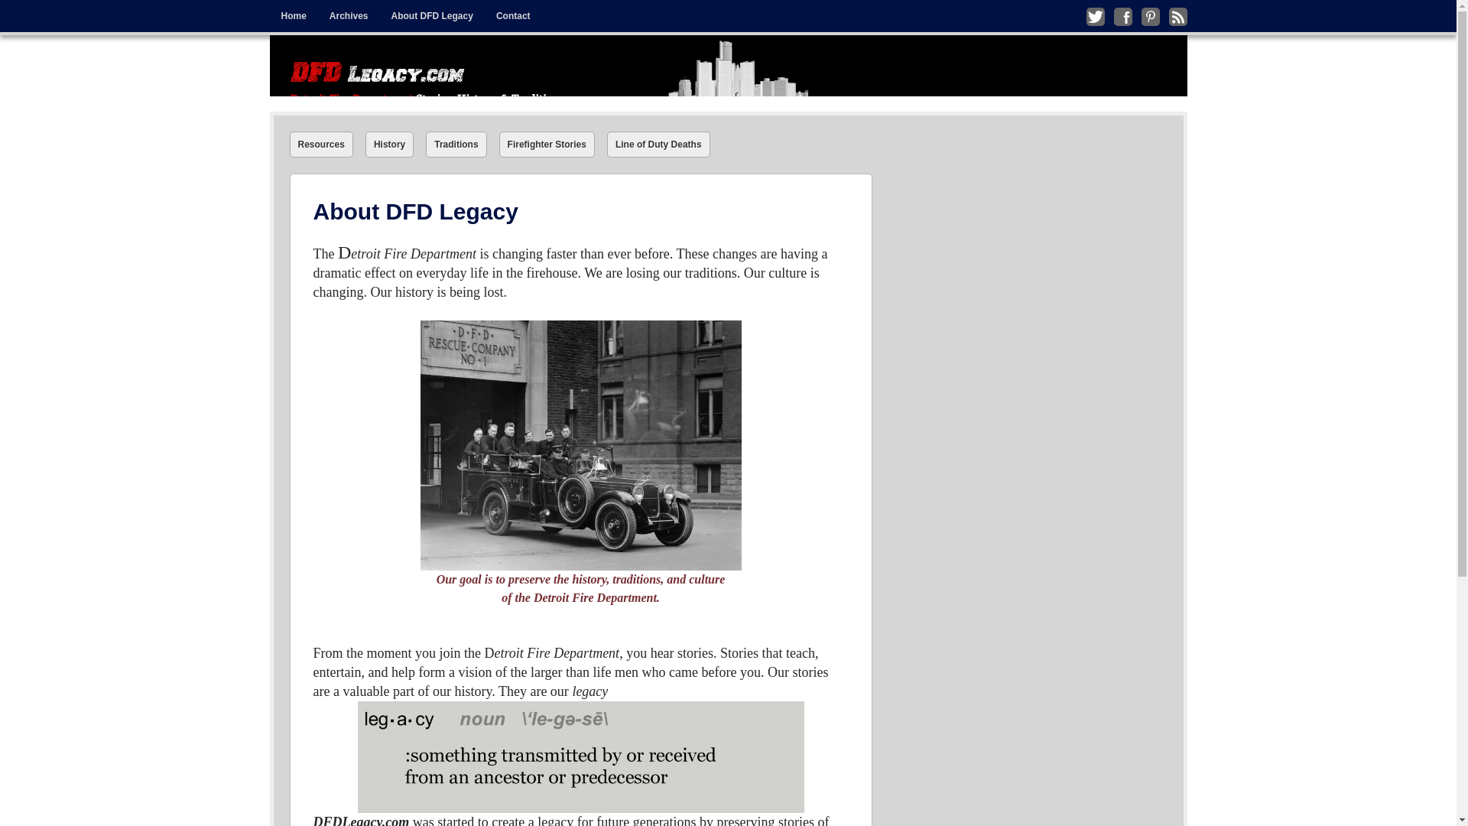  I want to click on About DFD Legacy, so click(432, 16).